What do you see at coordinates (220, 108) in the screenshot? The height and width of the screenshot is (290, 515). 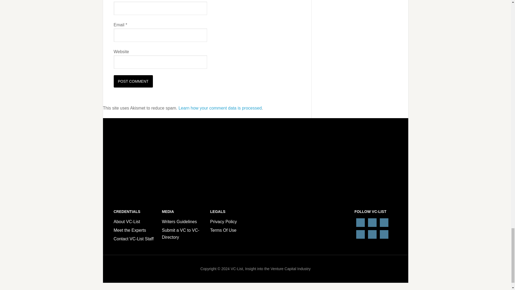 I see `Learn how your comment data is processed` at bounding box center [220, 108].